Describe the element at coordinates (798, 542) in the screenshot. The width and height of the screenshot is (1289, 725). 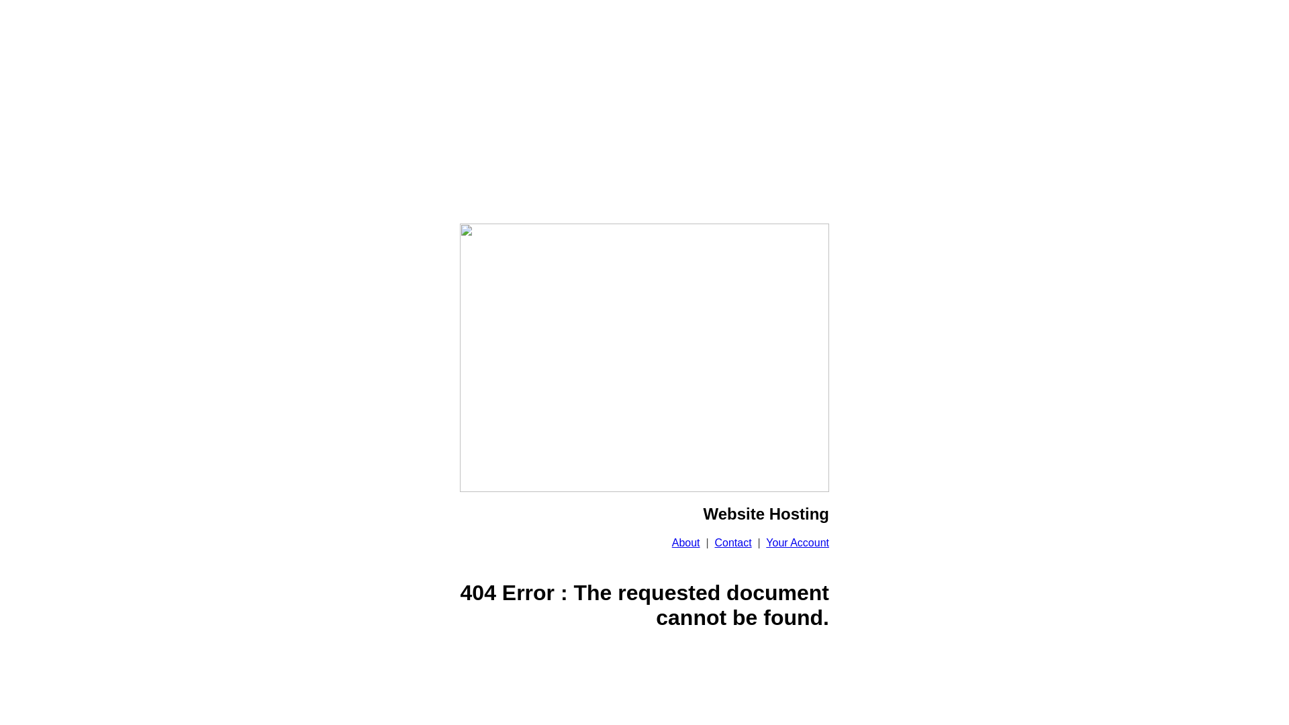
I see `Your Account` at that location.